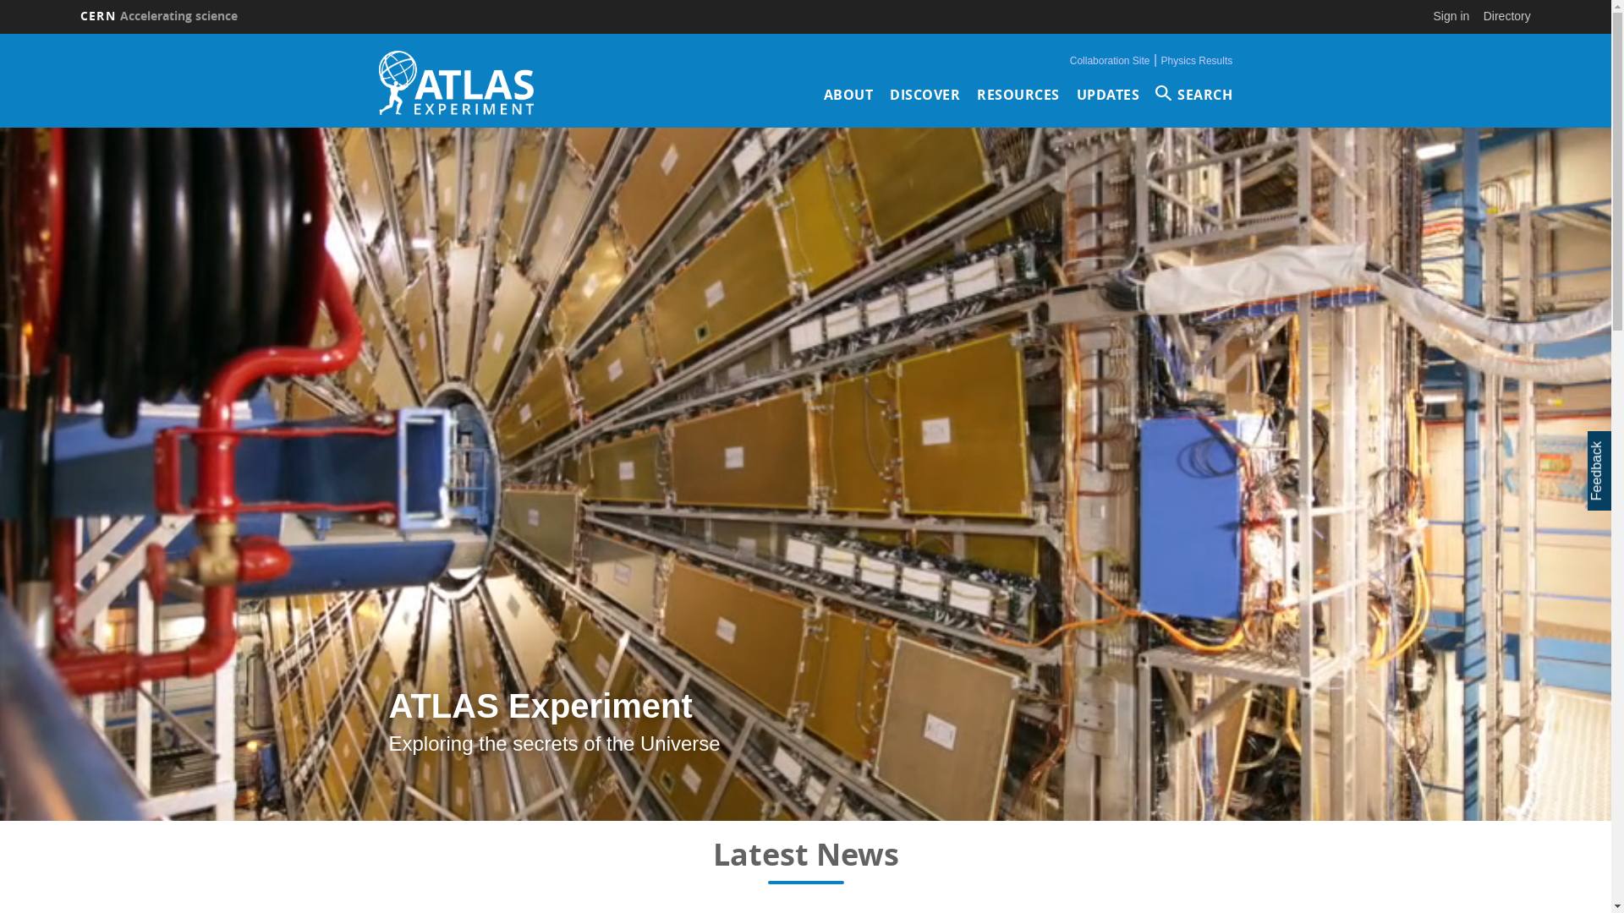 This screenshot has width=1624, height=913. I want to click on UPDATES, so click(1108, 95).